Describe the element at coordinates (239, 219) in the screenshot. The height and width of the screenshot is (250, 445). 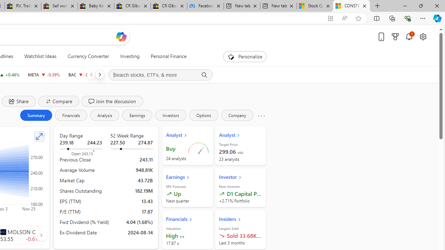
I see `Class: card_head_icon_lightMode-DS-EntryPoint1-1` at that location.